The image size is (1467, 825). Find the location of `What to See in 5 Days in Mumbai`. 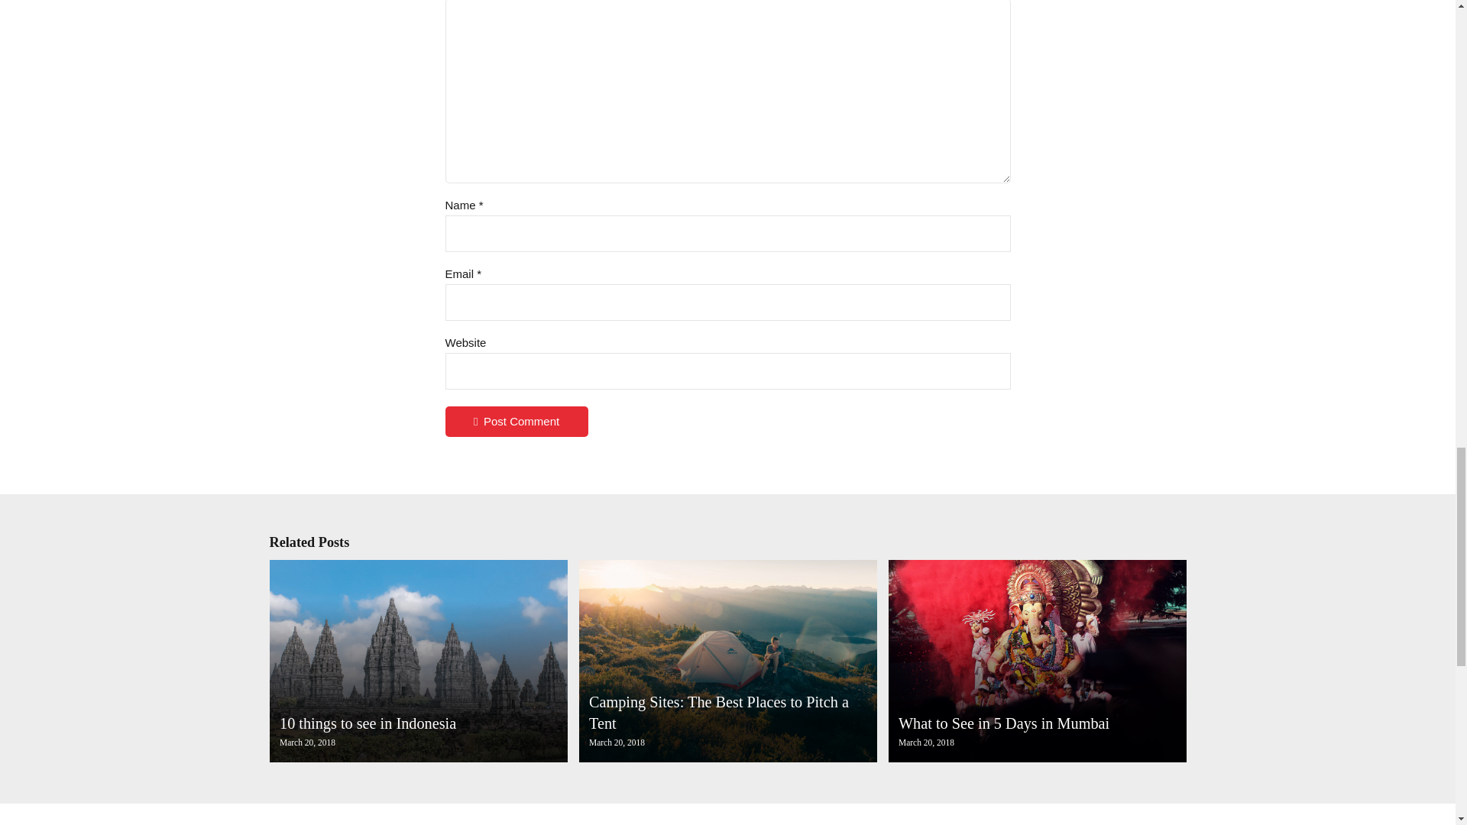

What to See in 5 Days in Mumbai is located at coordinates (1003, 723).